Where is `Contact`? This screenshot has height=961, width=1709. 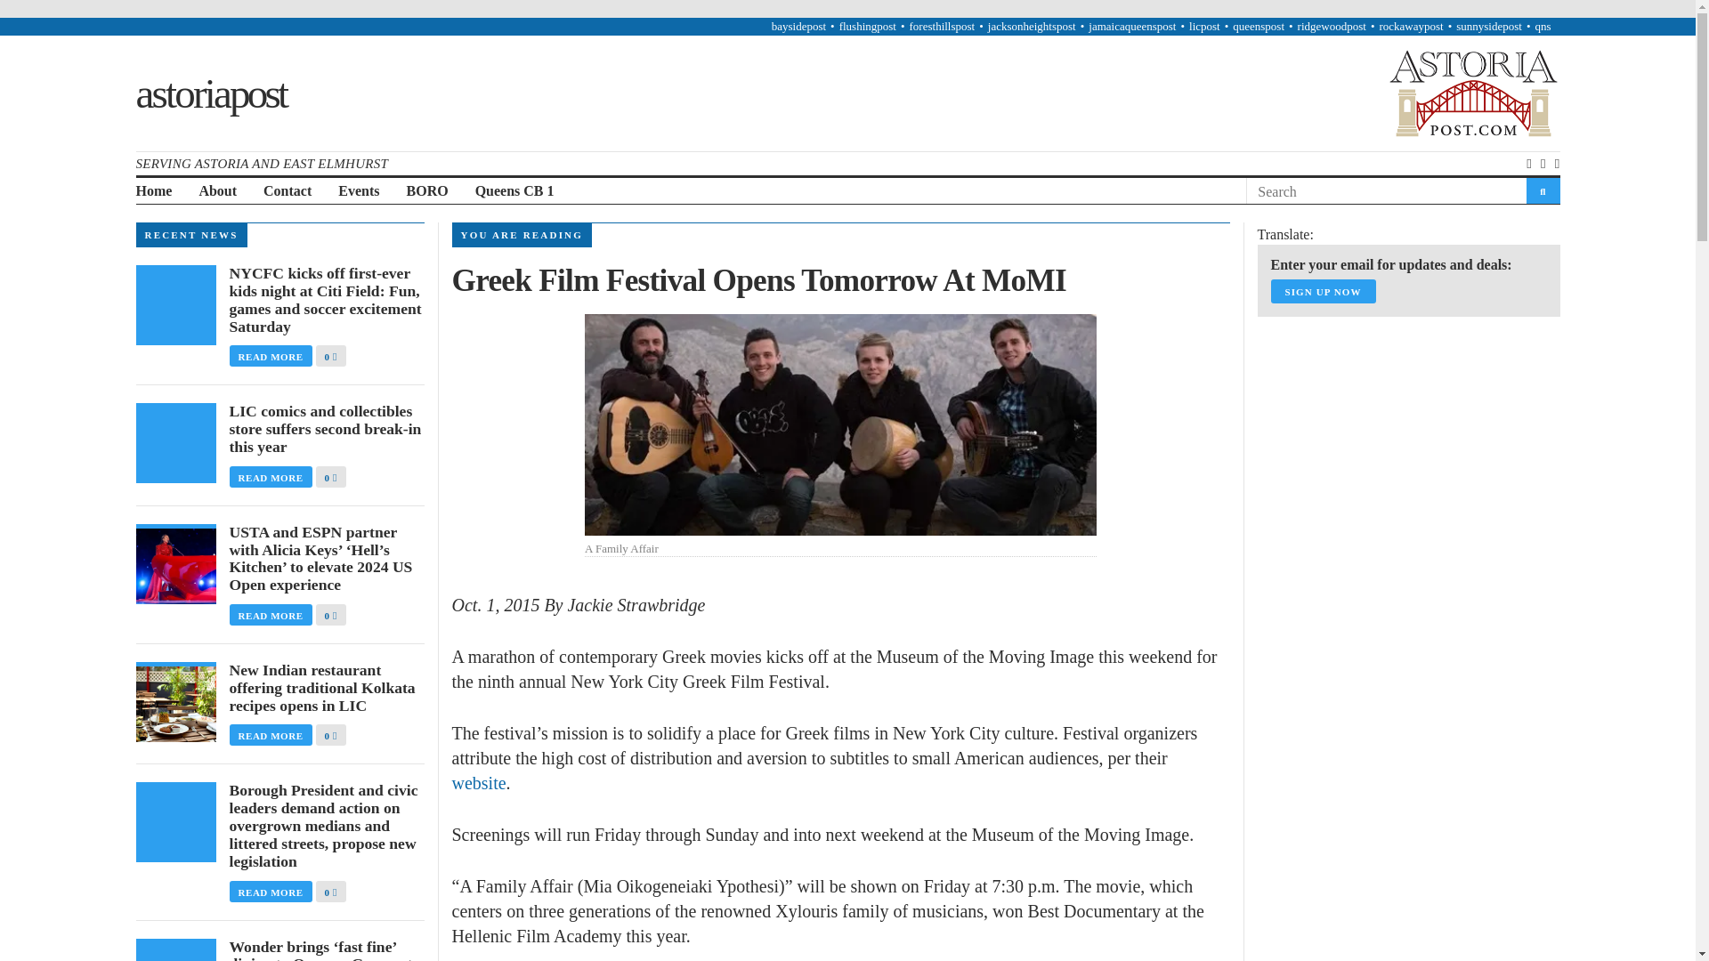
Contact is located at coordinates (287, 191).